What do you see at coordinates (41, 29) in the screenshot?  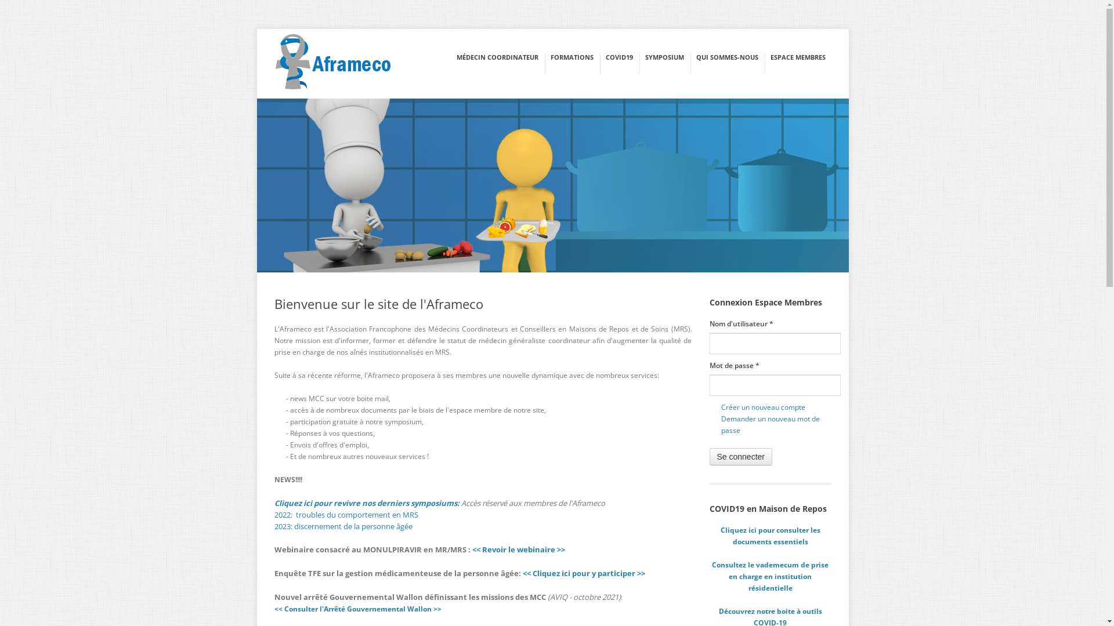 I see `Aller au contenu principal` at bounding box center [41, 29].